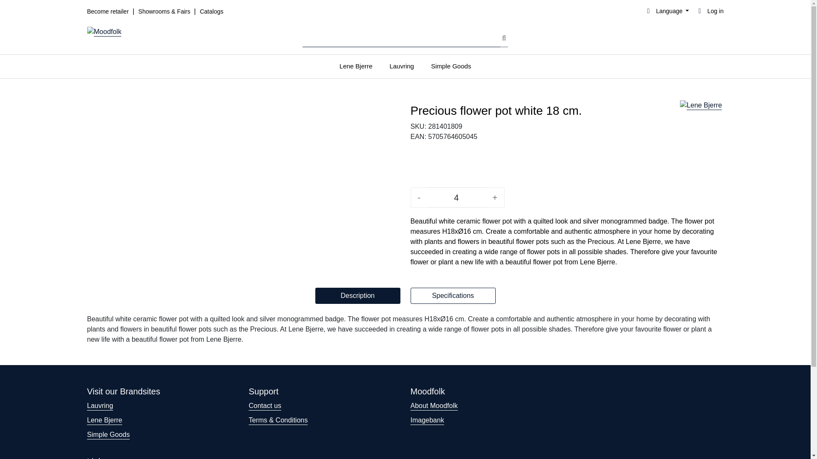 The width and height of the screenshot is (817, 459). I want to click on Lene Bjerre, so click(702, 122).